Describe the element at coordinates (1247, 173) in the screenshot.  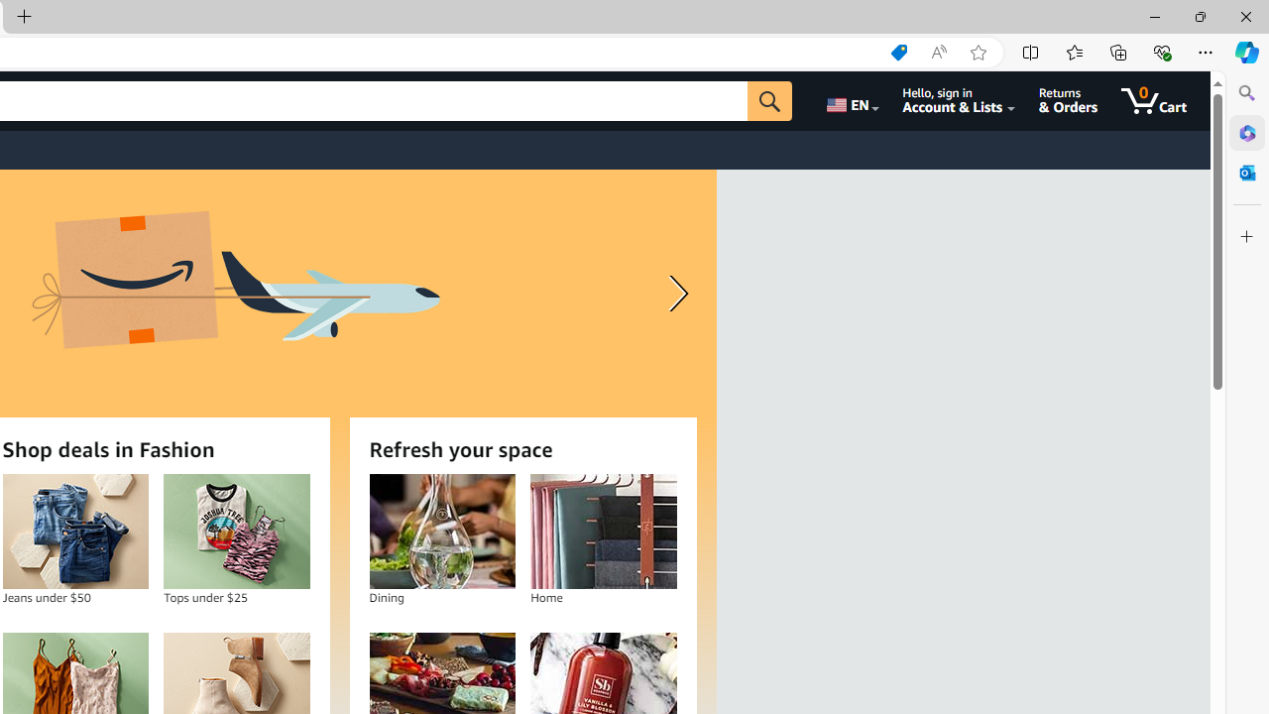
I see `Close Outlook pane` at that location.